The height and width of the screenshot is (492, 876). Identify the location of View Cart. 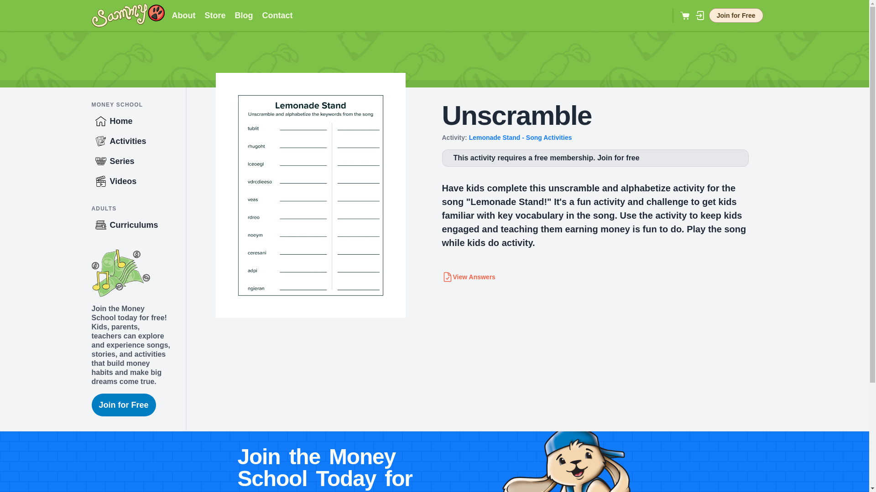
(685, 15).